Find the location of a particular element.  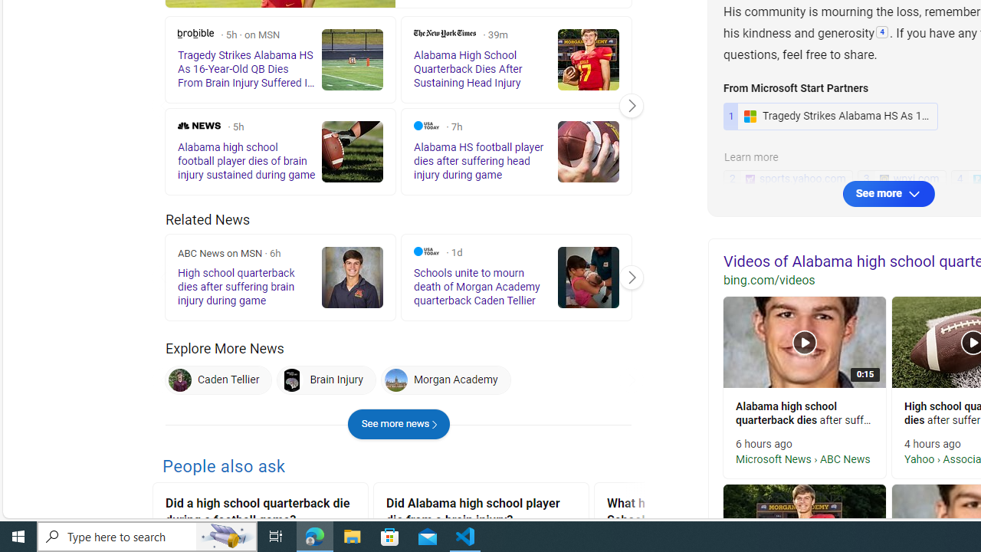

Did Alabama high school player die from a brain injury? is located at coordinates (481, 514).